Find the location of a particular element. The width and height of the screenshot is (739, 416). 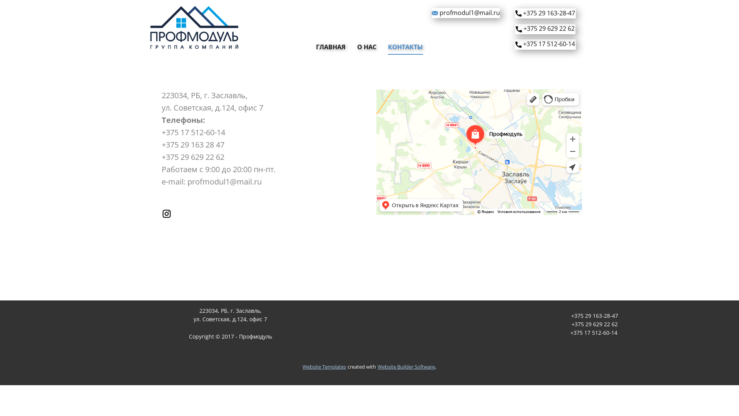

 +375 29 163-28-47 is located at coordinates (545, 14).